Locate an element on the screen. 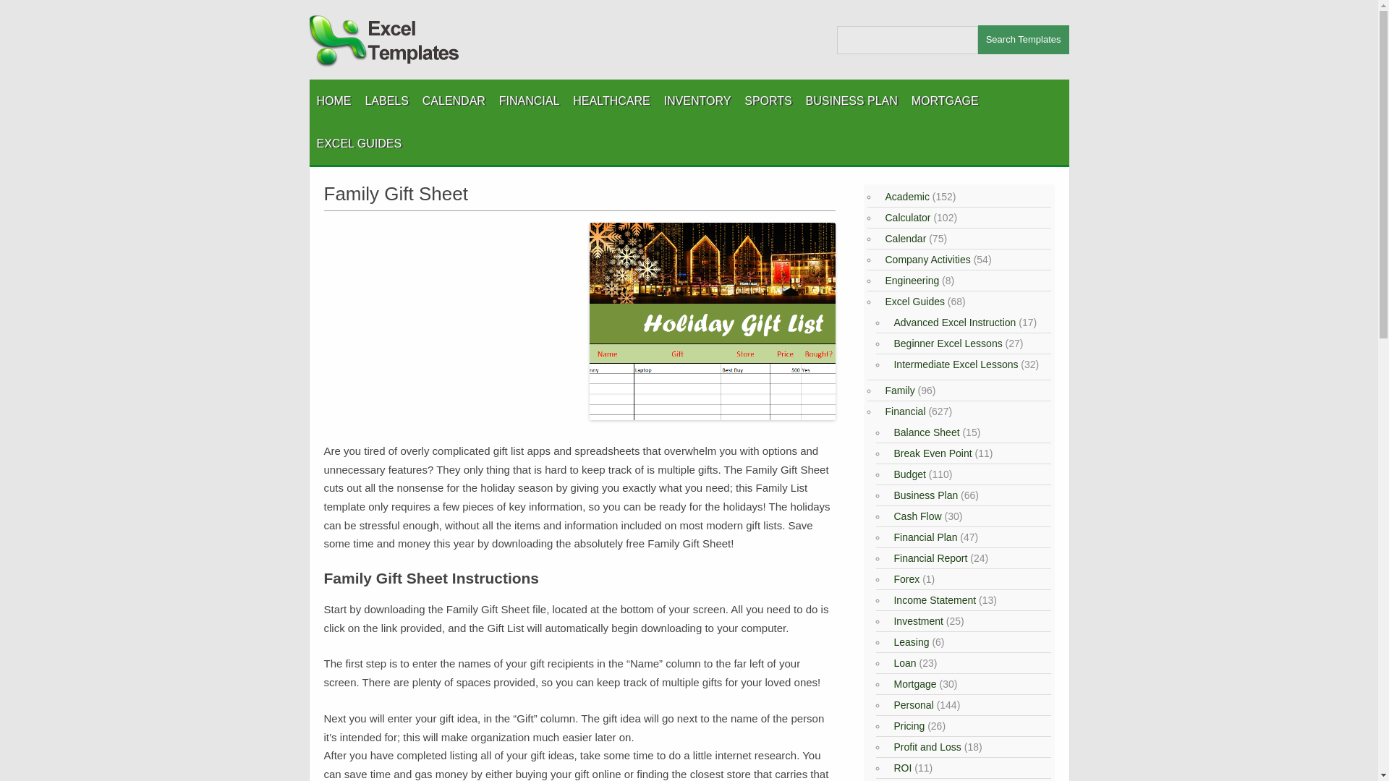 The height and width of the screenshot is (781, 1389). Engineering is located at coordinates (909, 281).